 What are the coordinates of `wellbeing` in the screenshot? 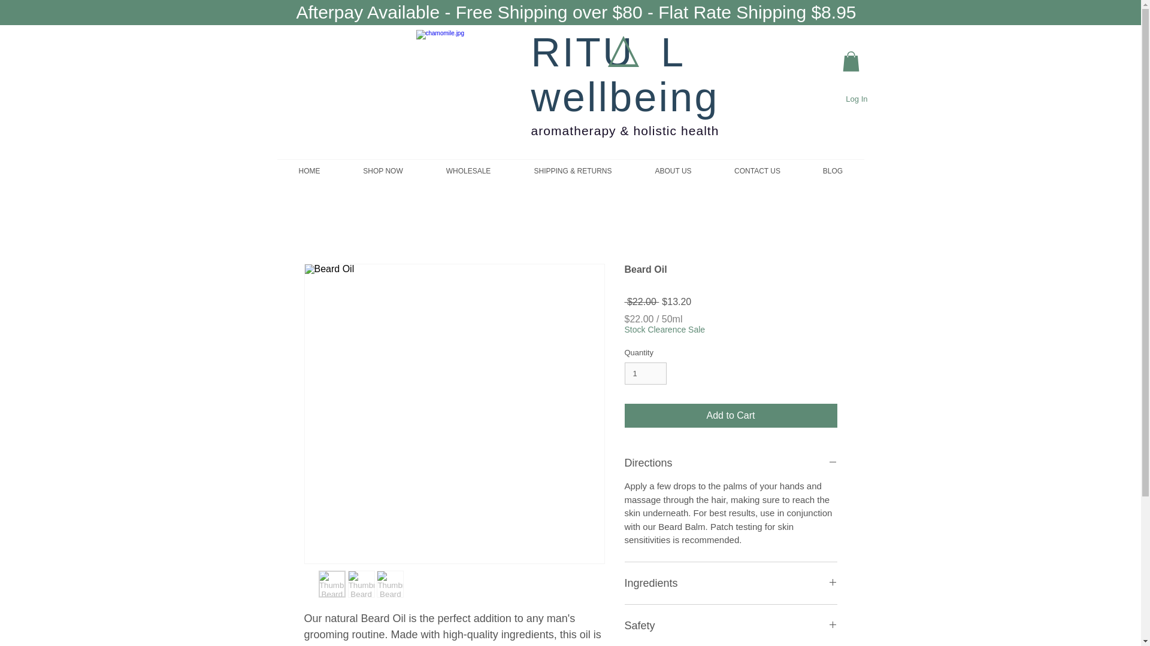 It's located at (624, 97).